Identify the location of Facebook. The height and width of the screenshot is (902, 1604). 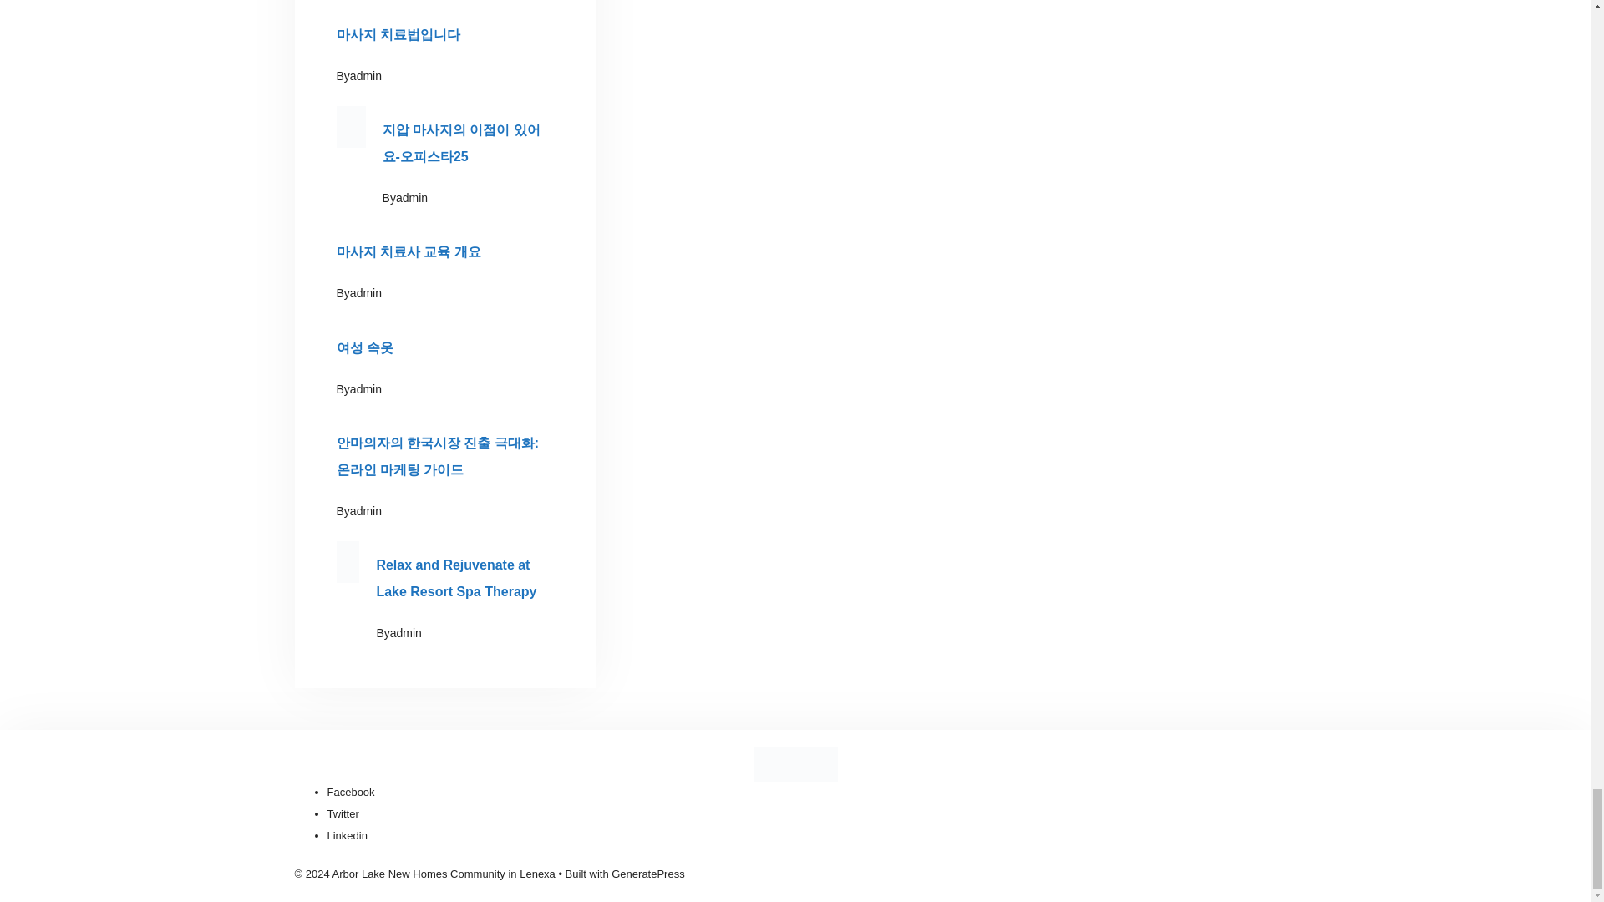
(351, 792).